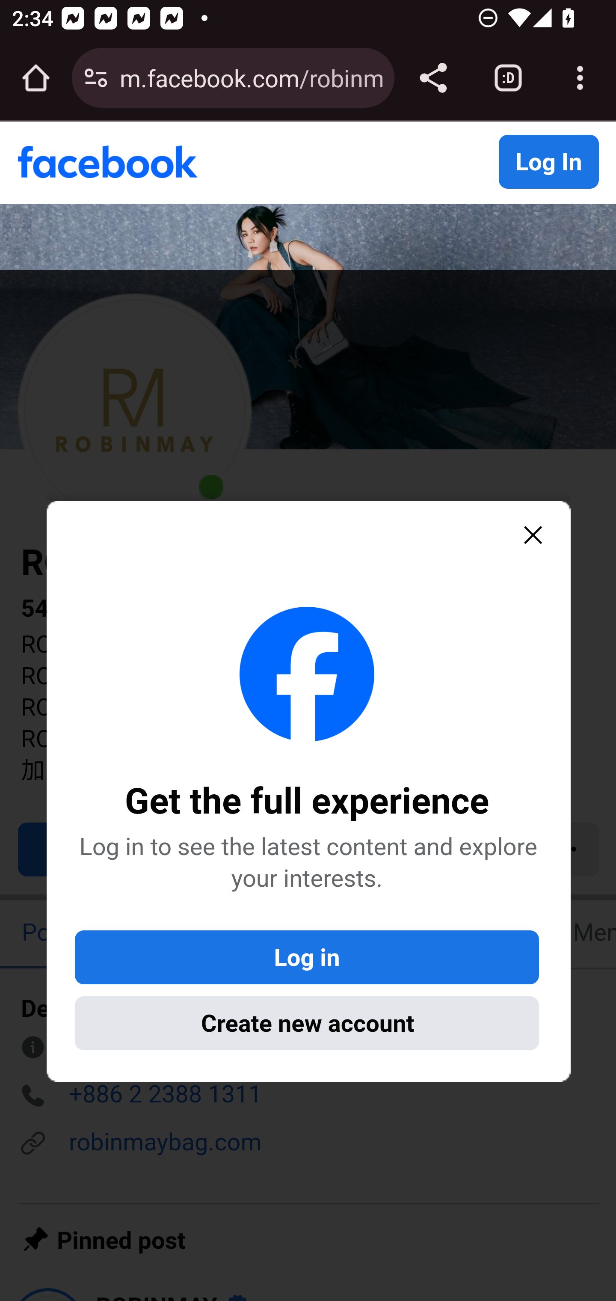 The height and width of the screenshot is (1301, 616). Describe the element at coordinates (108, 163) in the screenshot. I see `Facebook wordmark` at that location.